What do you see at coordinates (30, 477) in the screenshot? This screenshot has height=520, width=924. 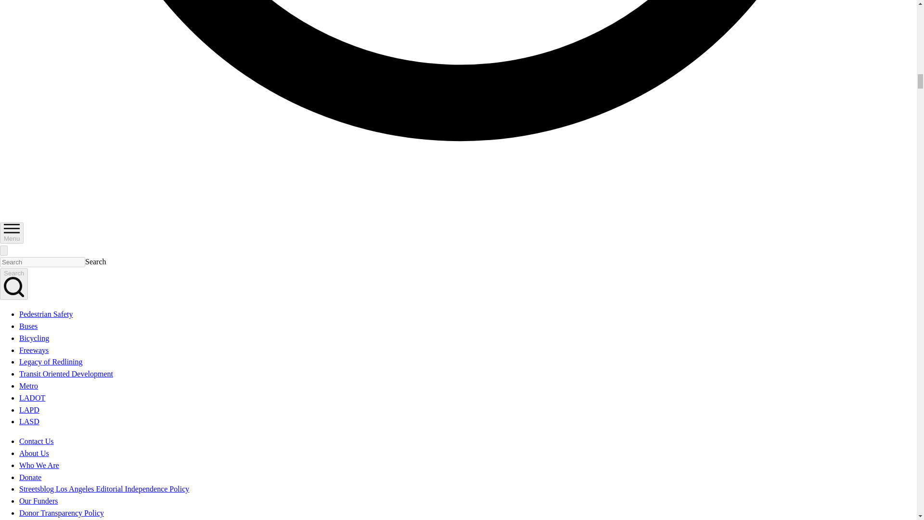 I see `Donate` at bounding box center [30, 477].